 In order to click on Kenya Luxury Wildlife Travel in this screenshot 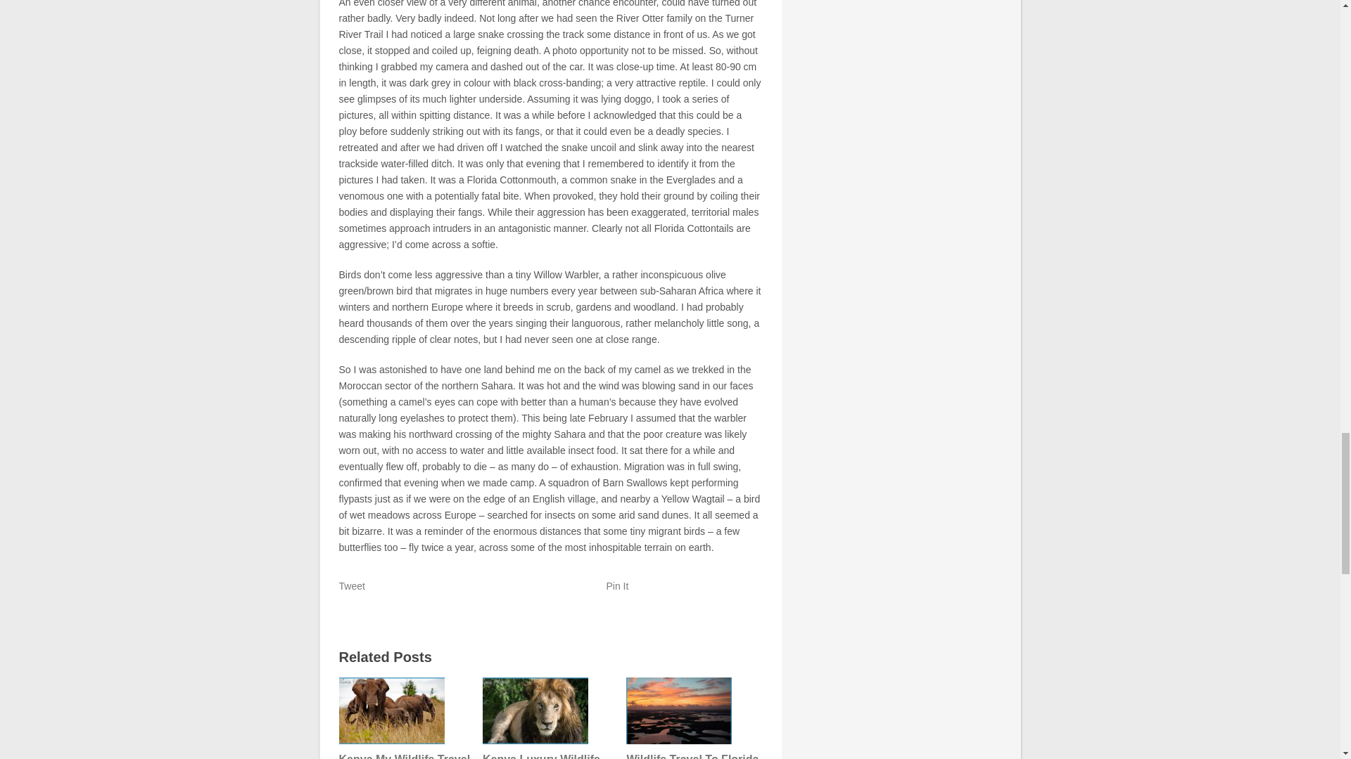, I will do `click(549, 718)`.